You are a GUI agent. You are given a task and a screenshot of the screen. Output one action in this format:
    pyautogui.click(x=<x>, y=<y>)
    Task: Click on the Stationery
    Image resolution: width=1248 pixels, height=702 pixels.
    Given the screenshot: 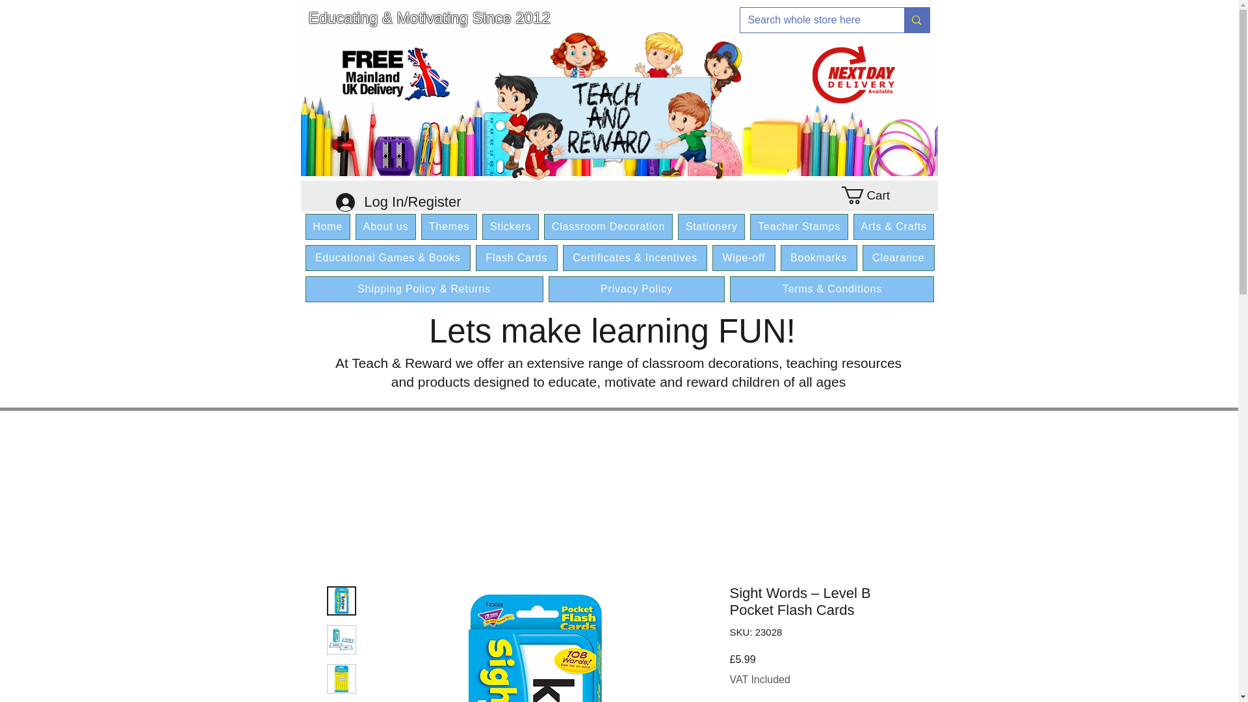 What is the action you would take?
    pyautogui.click(x=711, y=227)
    